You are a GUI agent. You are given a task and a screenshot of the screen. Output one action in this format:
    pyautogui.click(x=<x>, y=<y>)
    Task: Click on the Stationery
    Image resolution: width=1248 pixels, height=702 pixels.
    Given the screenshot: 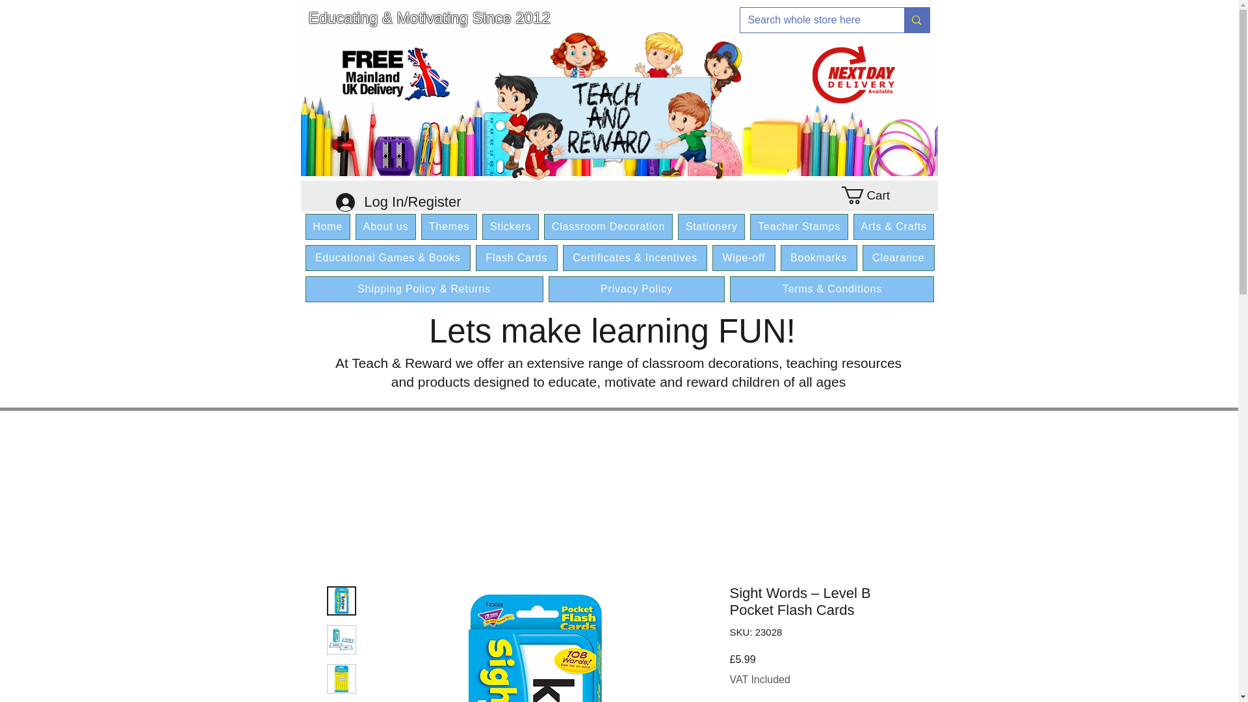 What is the action you would take?
    pyautogui.click(x=711, y=227)
    